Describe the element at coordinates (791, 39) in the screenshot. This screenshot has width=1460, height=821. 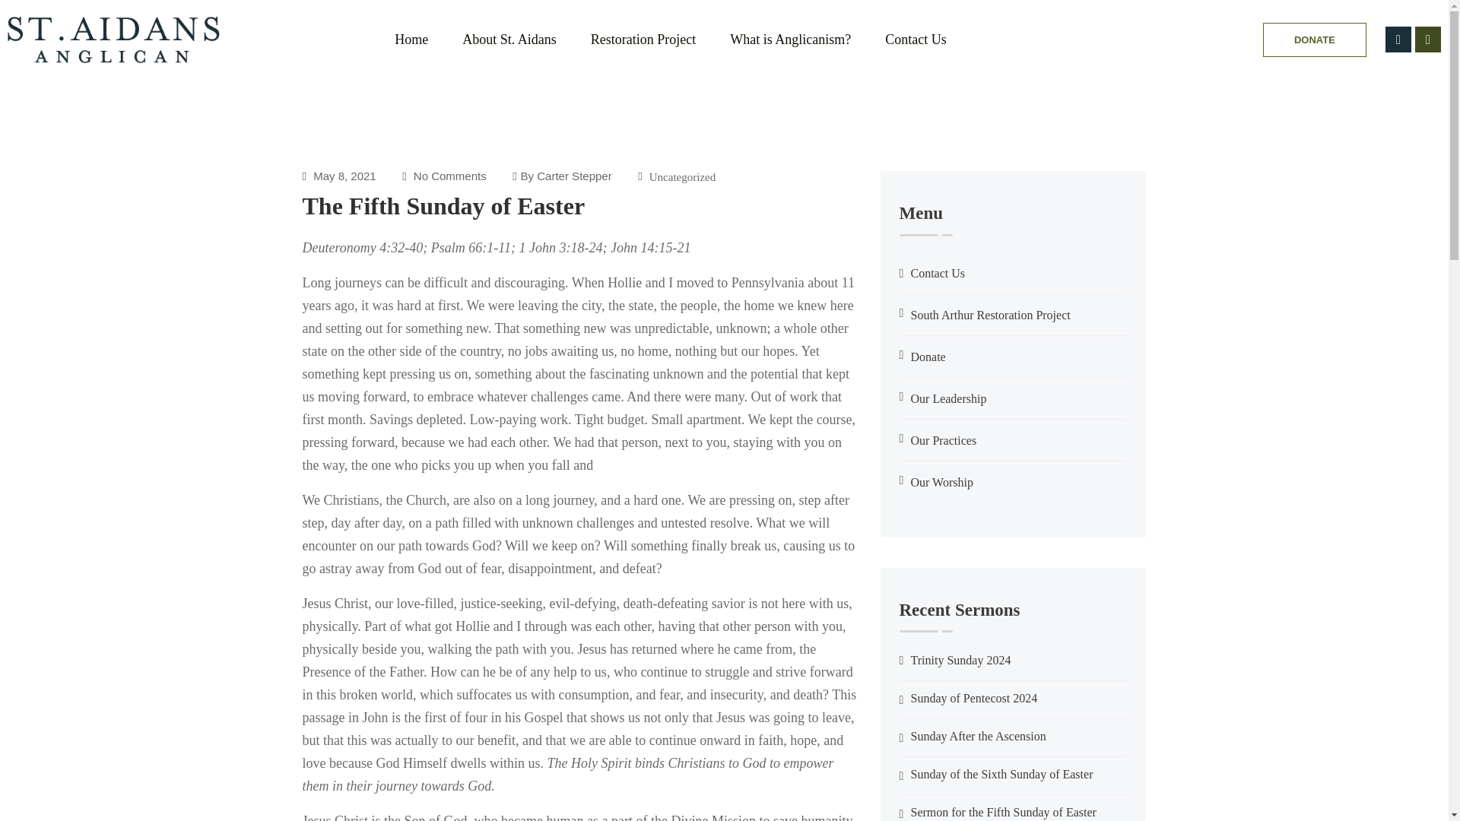
I see `What is Anglicanism?` at that location.